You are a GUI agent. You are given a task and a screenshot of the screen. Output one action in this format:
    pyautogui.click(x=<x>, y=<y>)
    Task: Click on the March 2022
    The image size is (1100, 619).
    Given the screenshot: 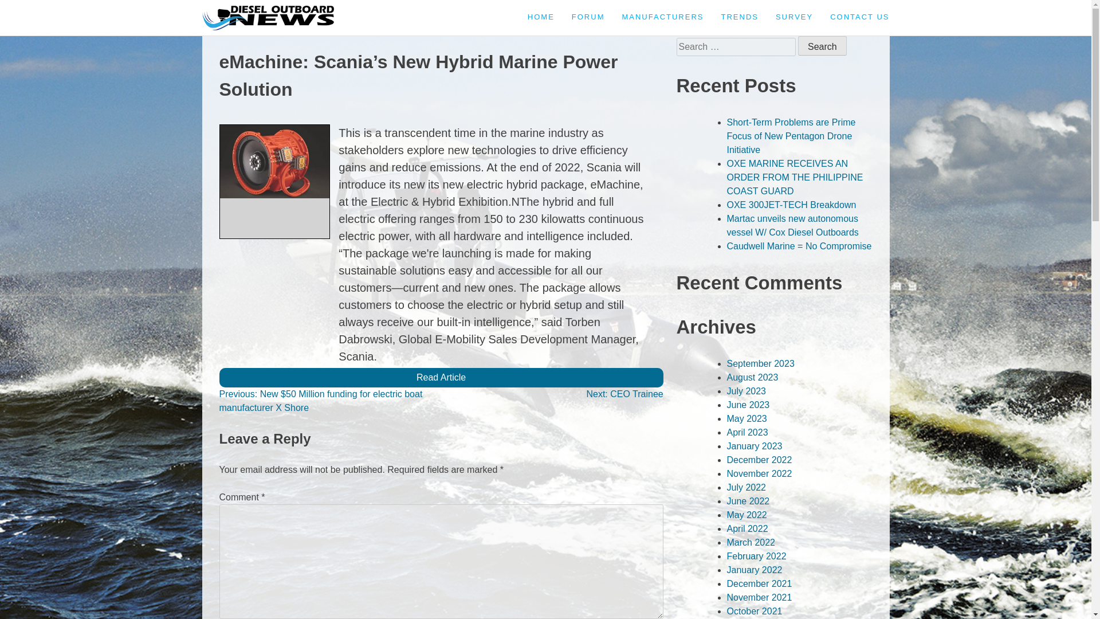 What is the action you would take?
    pyautogui.click(x=751, y=542)
    